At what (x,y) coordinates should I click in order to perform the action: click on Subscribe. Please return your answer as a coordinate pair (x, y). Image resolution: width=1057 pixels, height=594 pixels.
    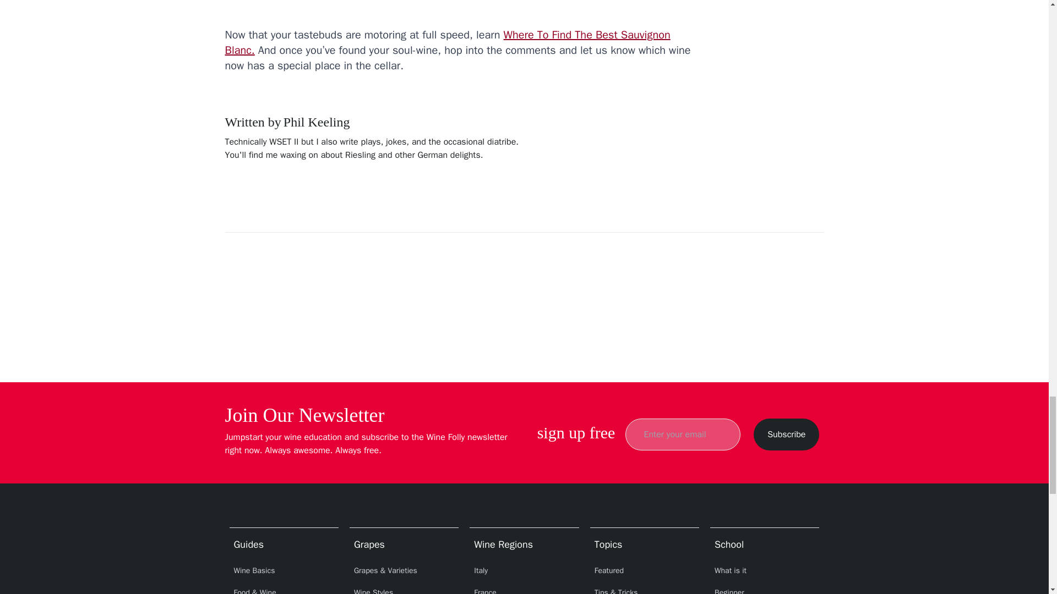
    Looking at the image, I should click on (786, 435).